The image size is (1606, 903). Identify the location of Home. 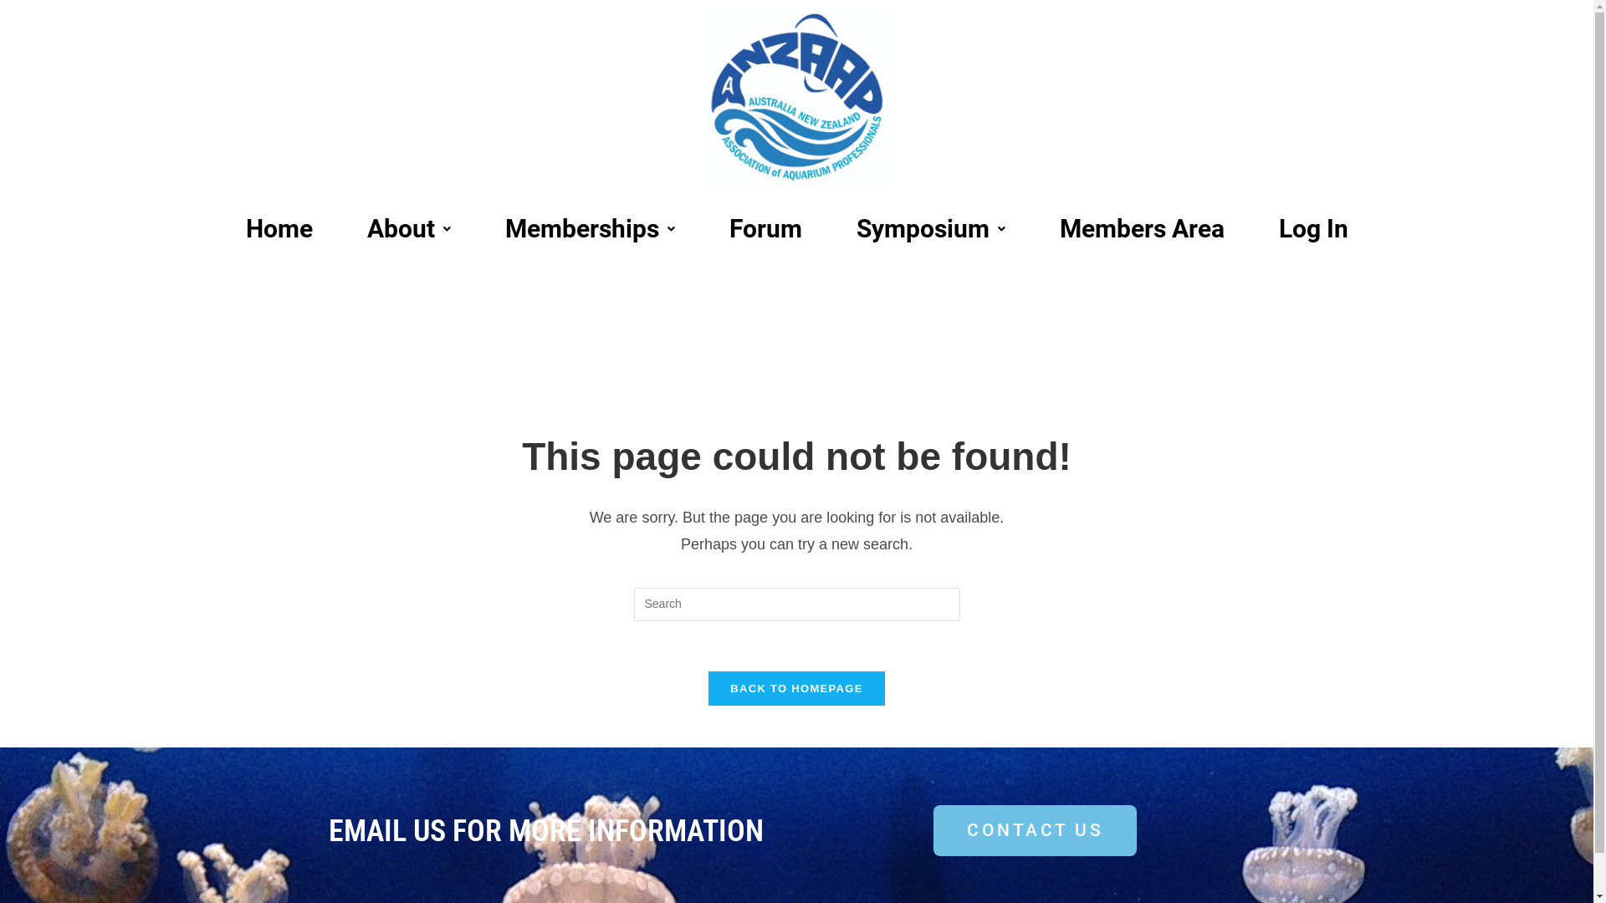
(279, 229).